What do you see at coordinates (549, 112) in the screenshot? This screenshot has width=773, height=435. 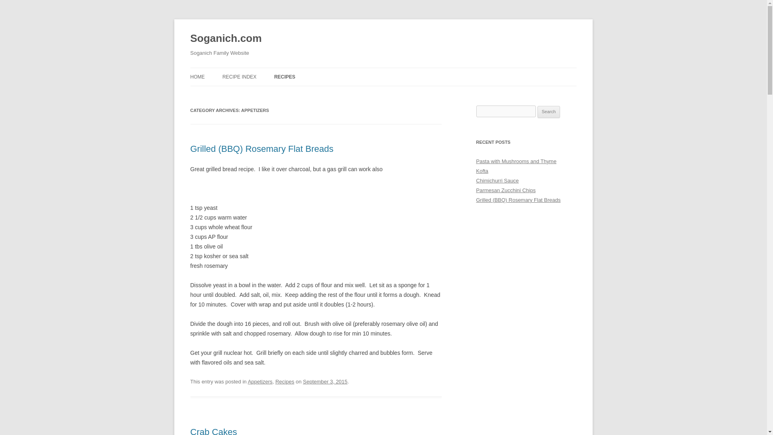 I see `Search` at bounding box center [549, 112].